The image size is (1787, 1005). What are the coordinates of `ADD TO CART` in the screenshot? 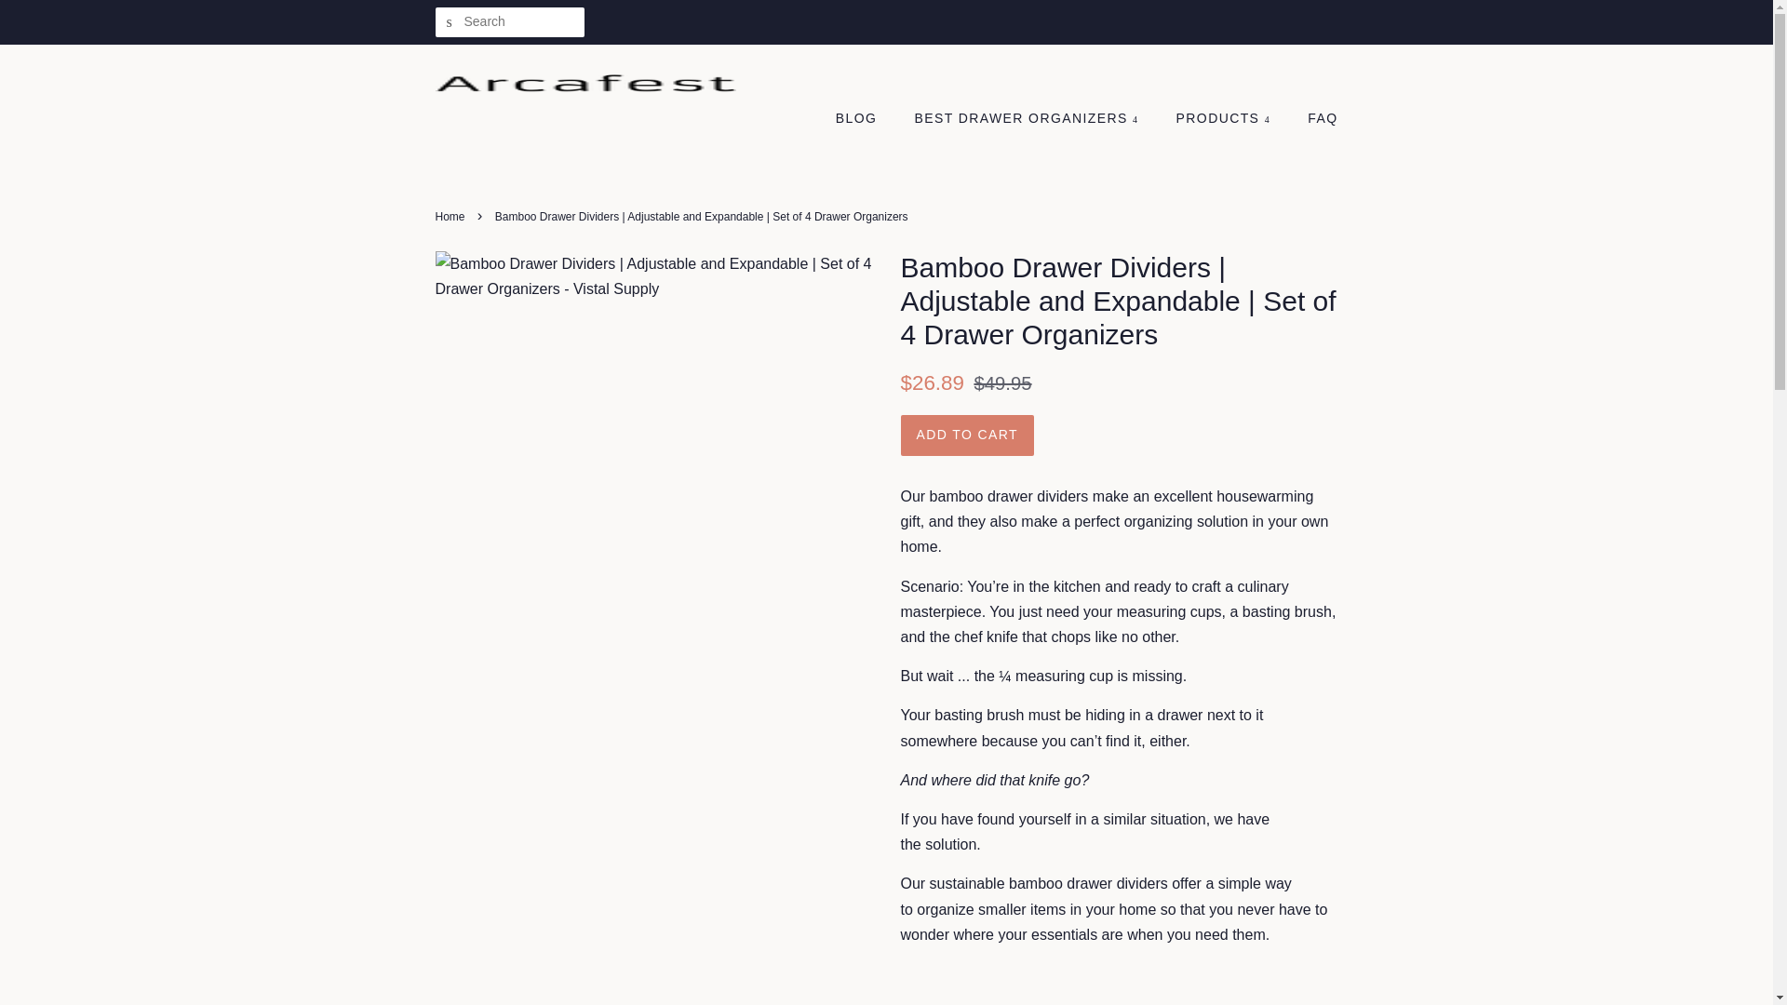 It's located at (967, 435).